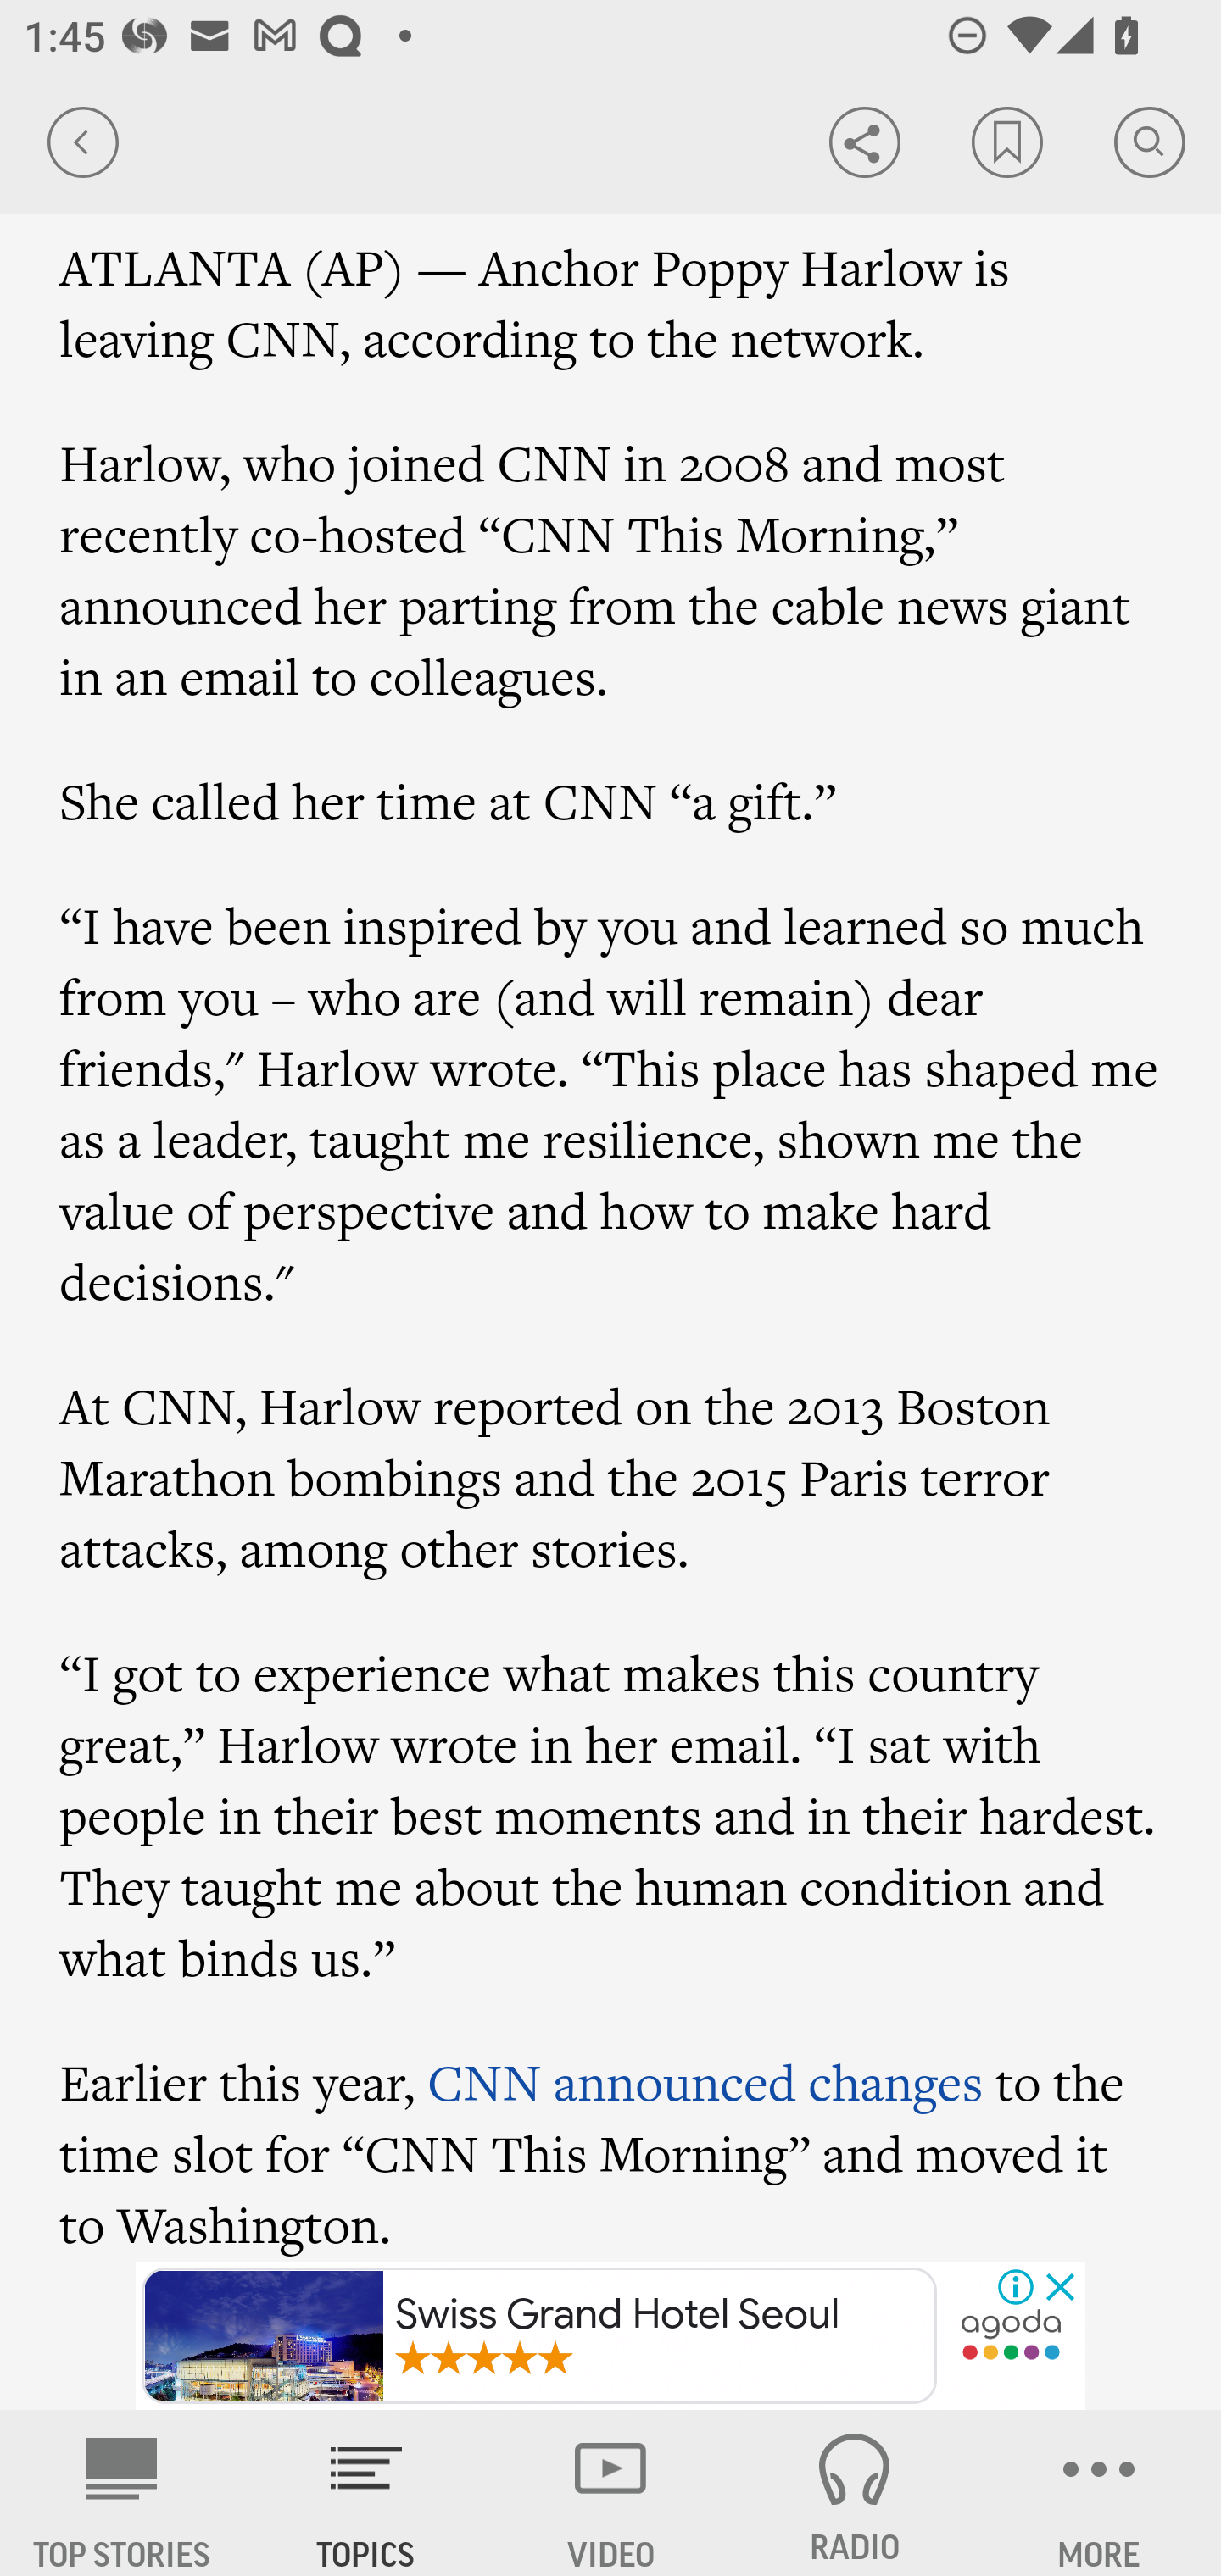  I want to click on MORE, so click(1099, 2493).